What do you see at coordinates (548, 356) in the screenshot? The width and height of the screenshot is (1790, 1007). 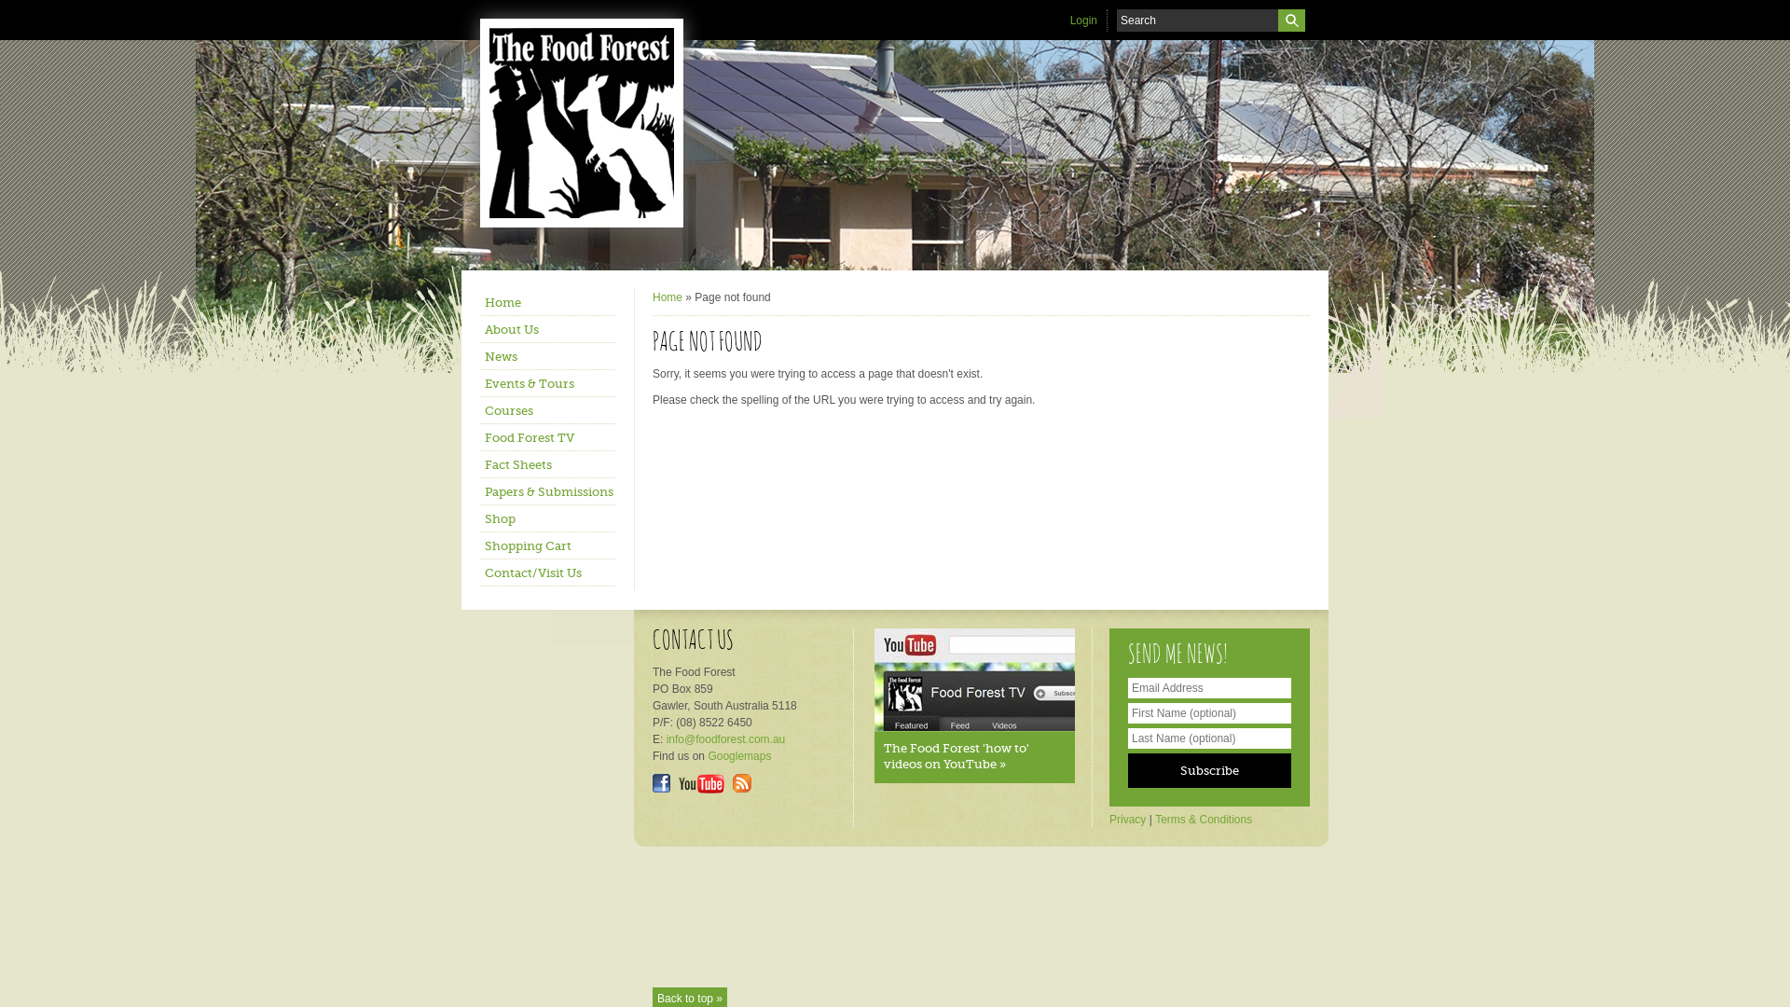 I see `News` at bounding box center [548, 356].